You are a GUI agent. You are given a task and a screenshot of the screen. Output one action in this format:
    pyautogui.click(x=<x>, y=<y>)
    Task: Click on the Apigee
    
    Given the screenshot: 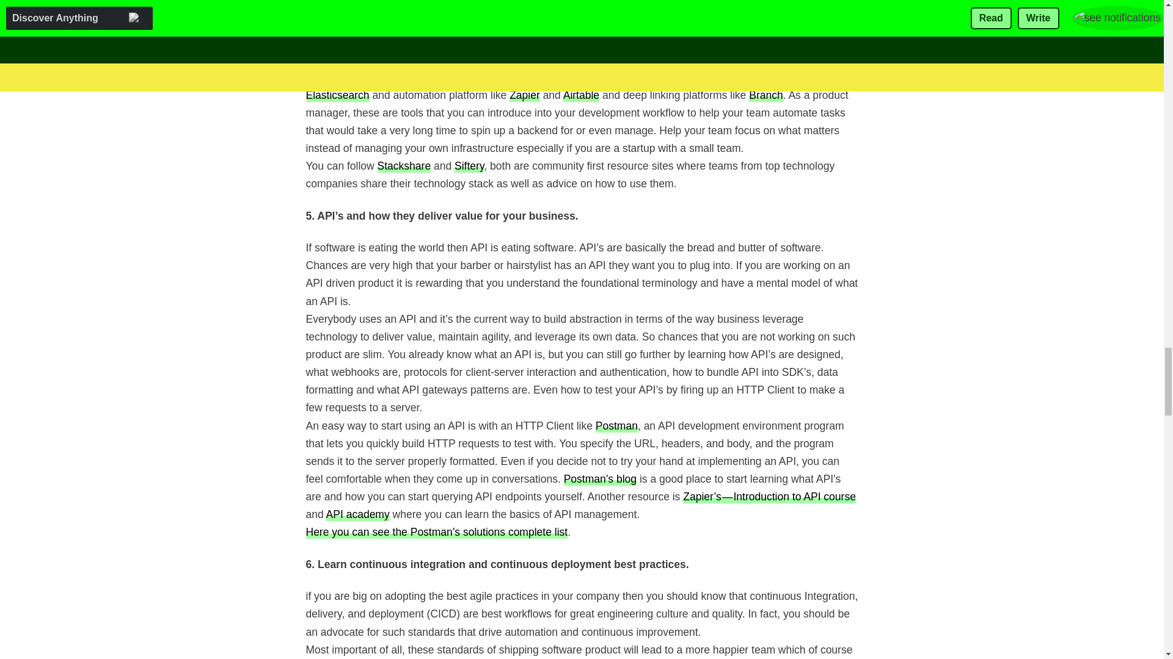 What is the action you would take?
    pyautogui.click(x=398, y=59)
    